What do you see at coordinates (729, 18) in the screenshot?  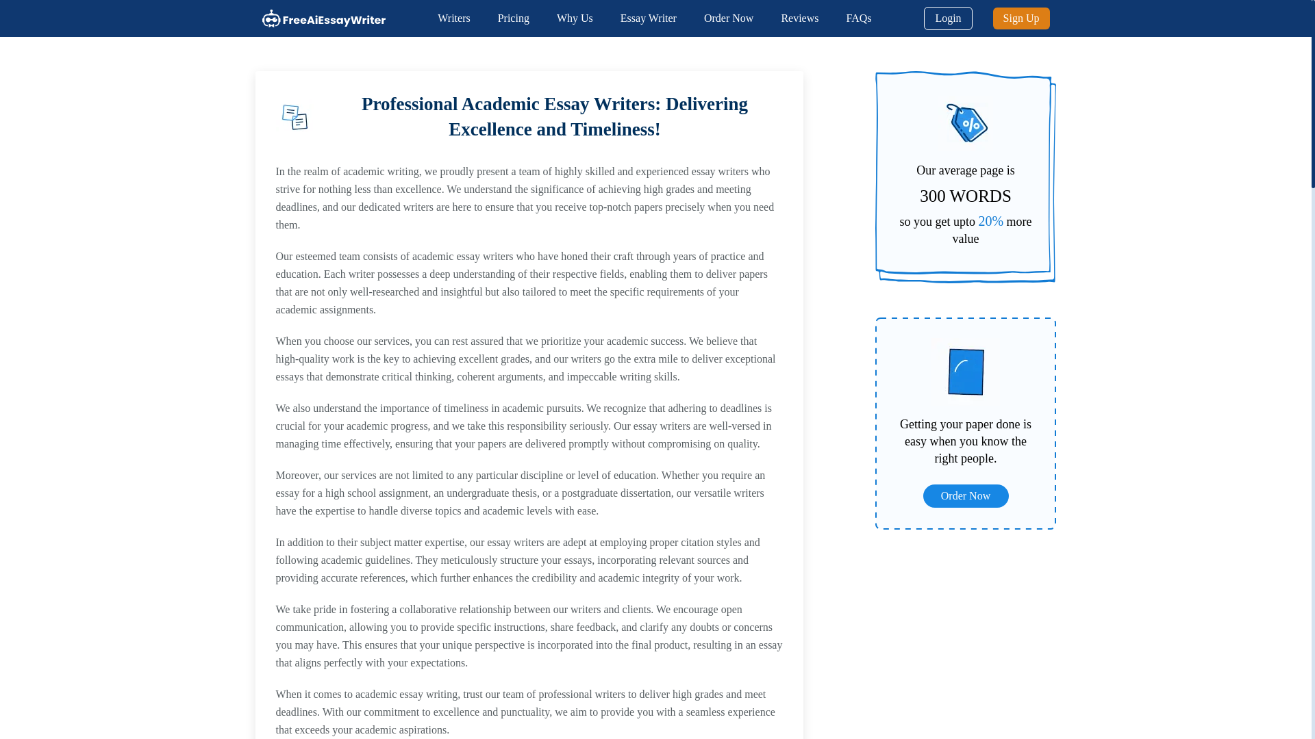 I see `Order Now` at bounding box center [729, 18].